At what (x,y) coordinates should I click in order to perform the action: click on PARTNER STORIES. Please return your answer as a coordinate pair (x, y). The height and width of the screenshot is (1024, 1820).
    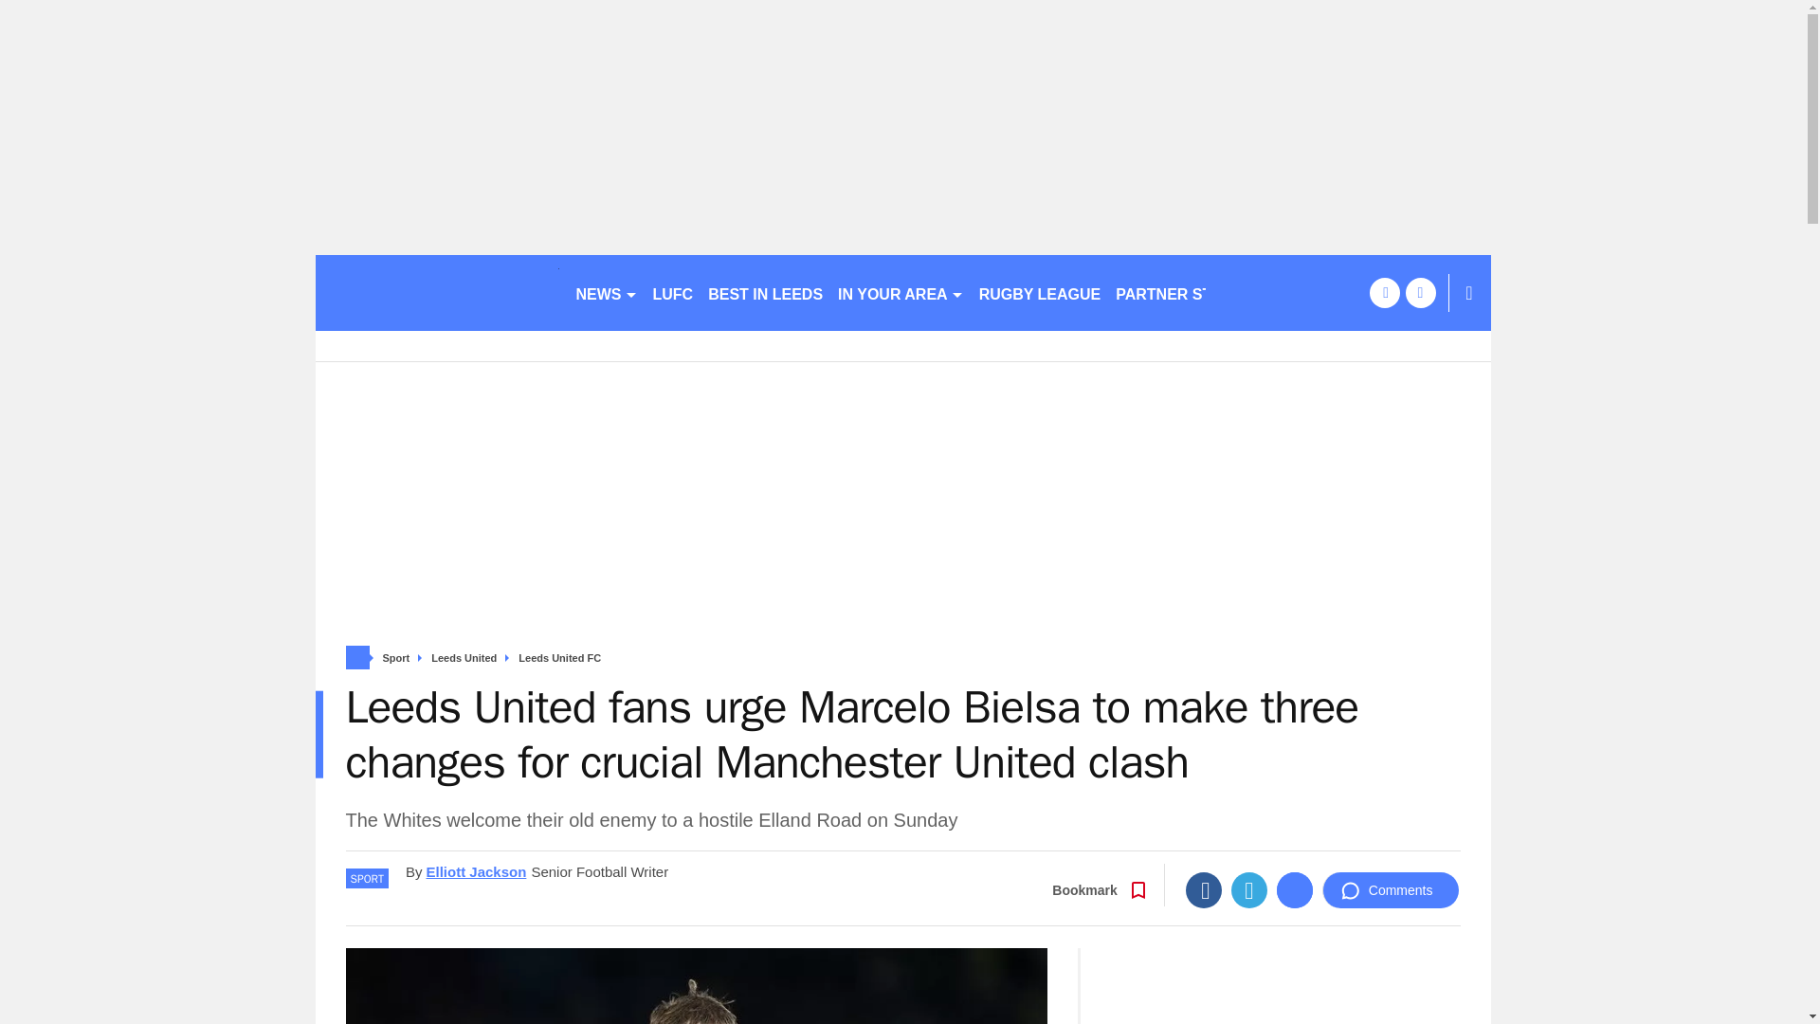
    Looking at the image, I should click on (1187, 292).